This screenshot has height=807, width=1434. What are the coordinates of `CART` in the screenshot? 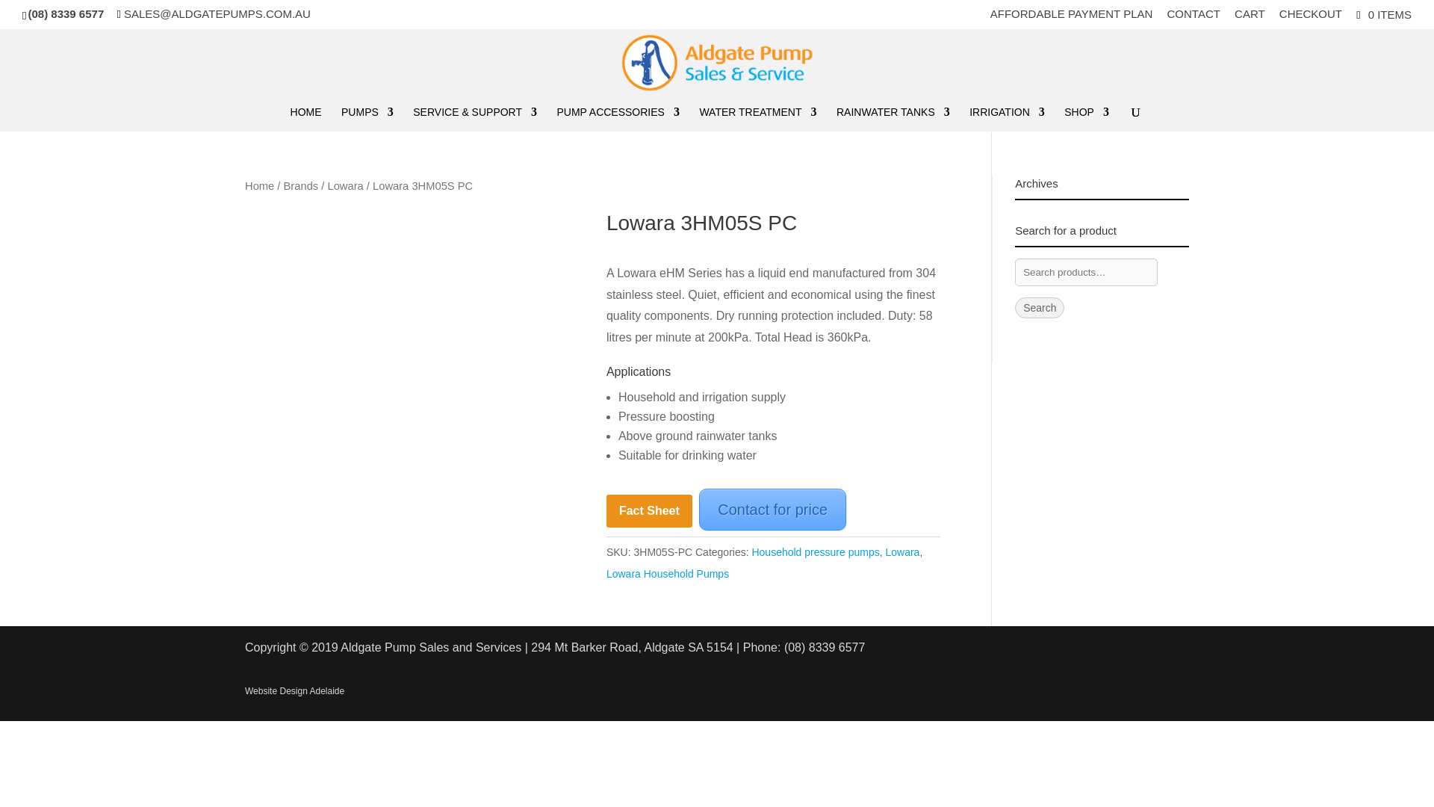 It's located at (1250, 17).